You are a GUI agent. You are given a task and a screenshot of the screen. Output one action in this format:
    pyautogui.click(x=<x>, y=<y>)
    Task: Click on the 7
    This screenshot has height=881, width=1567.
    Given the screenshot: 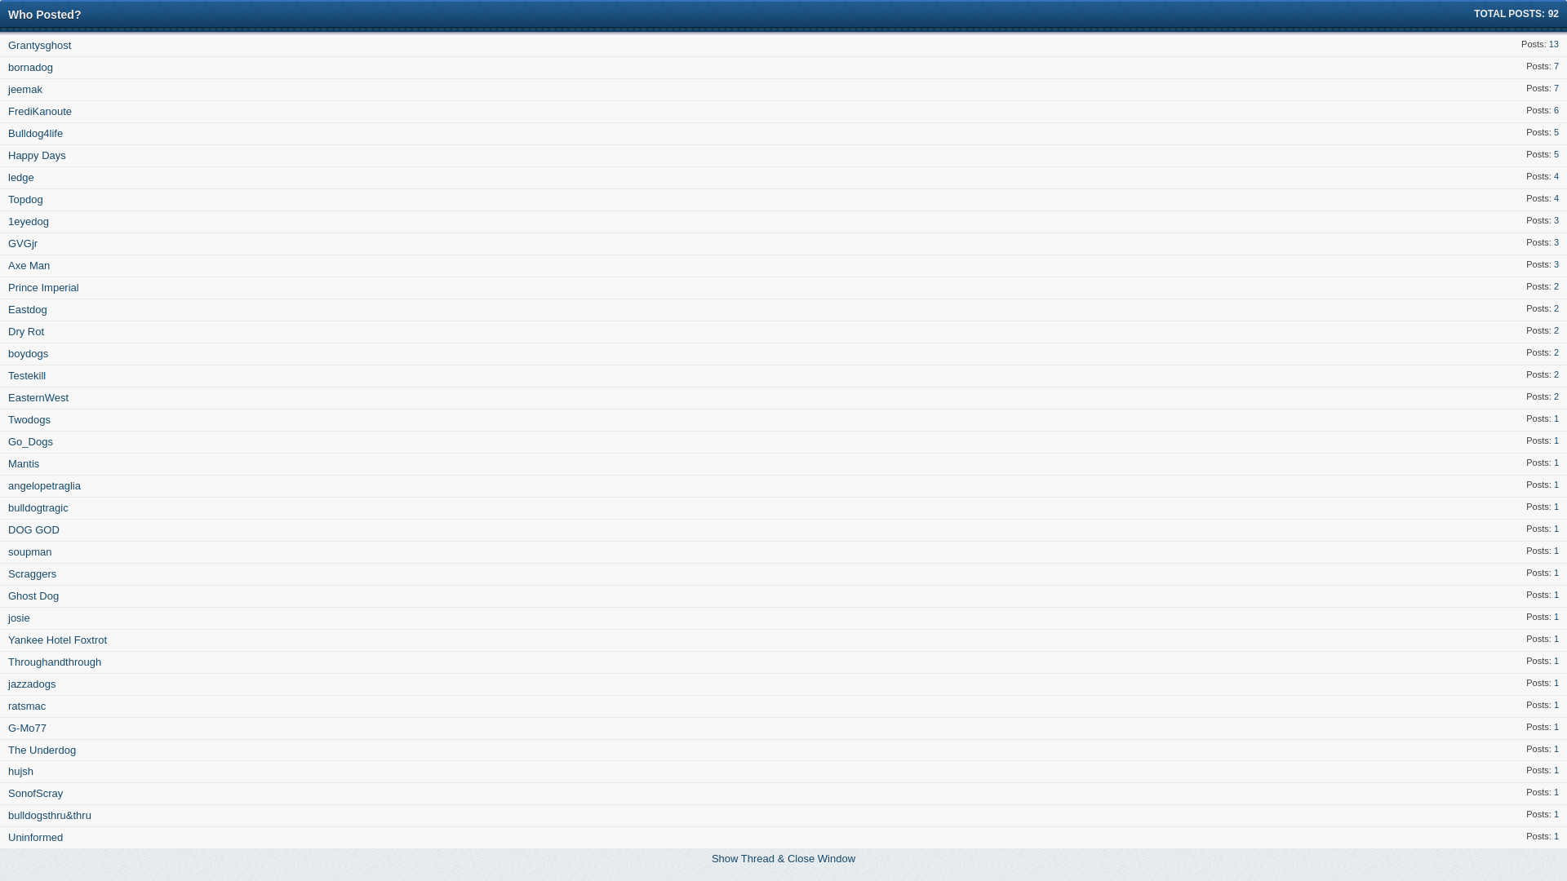 What is the action you would take?
    pyautogui.click(x=1556, y=66)
    